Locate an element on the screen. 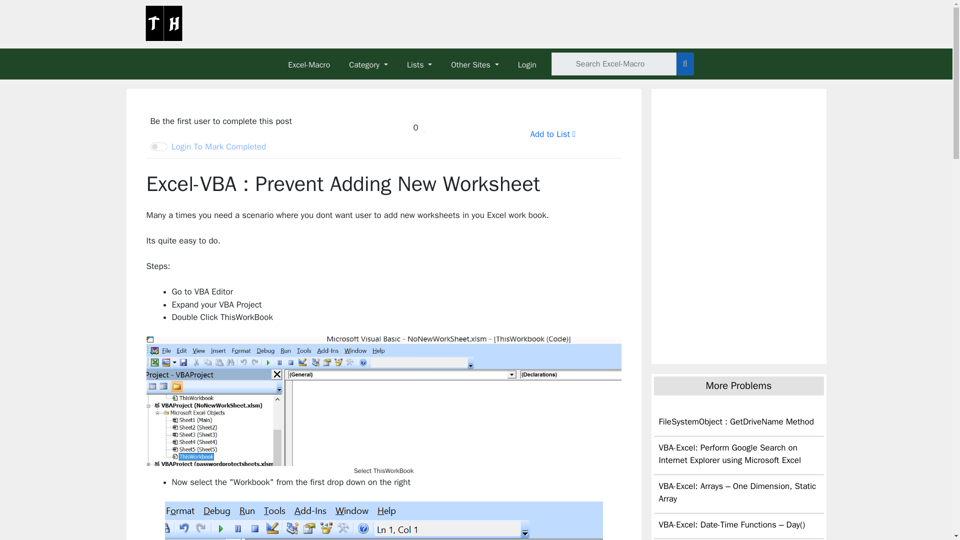  Lists is located at coordinates (425, 63).